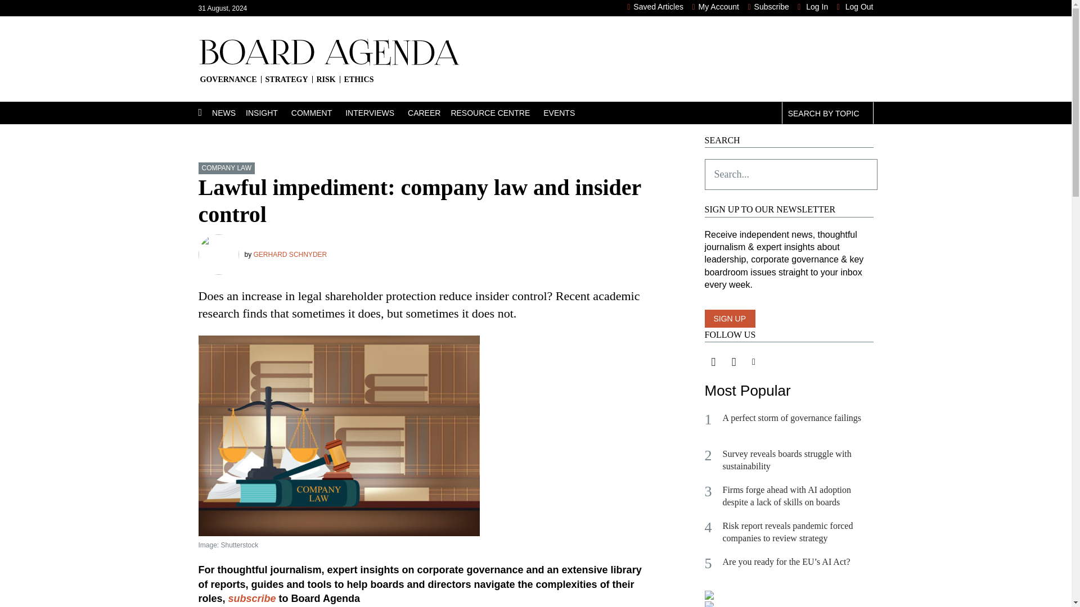 The height and width of the screenshot is (607, 1080). What do you see at coordinates (423, 538) in the screenshot?
I see `Lawful impediment: company law and insider control` at bounding box center [423, 538].